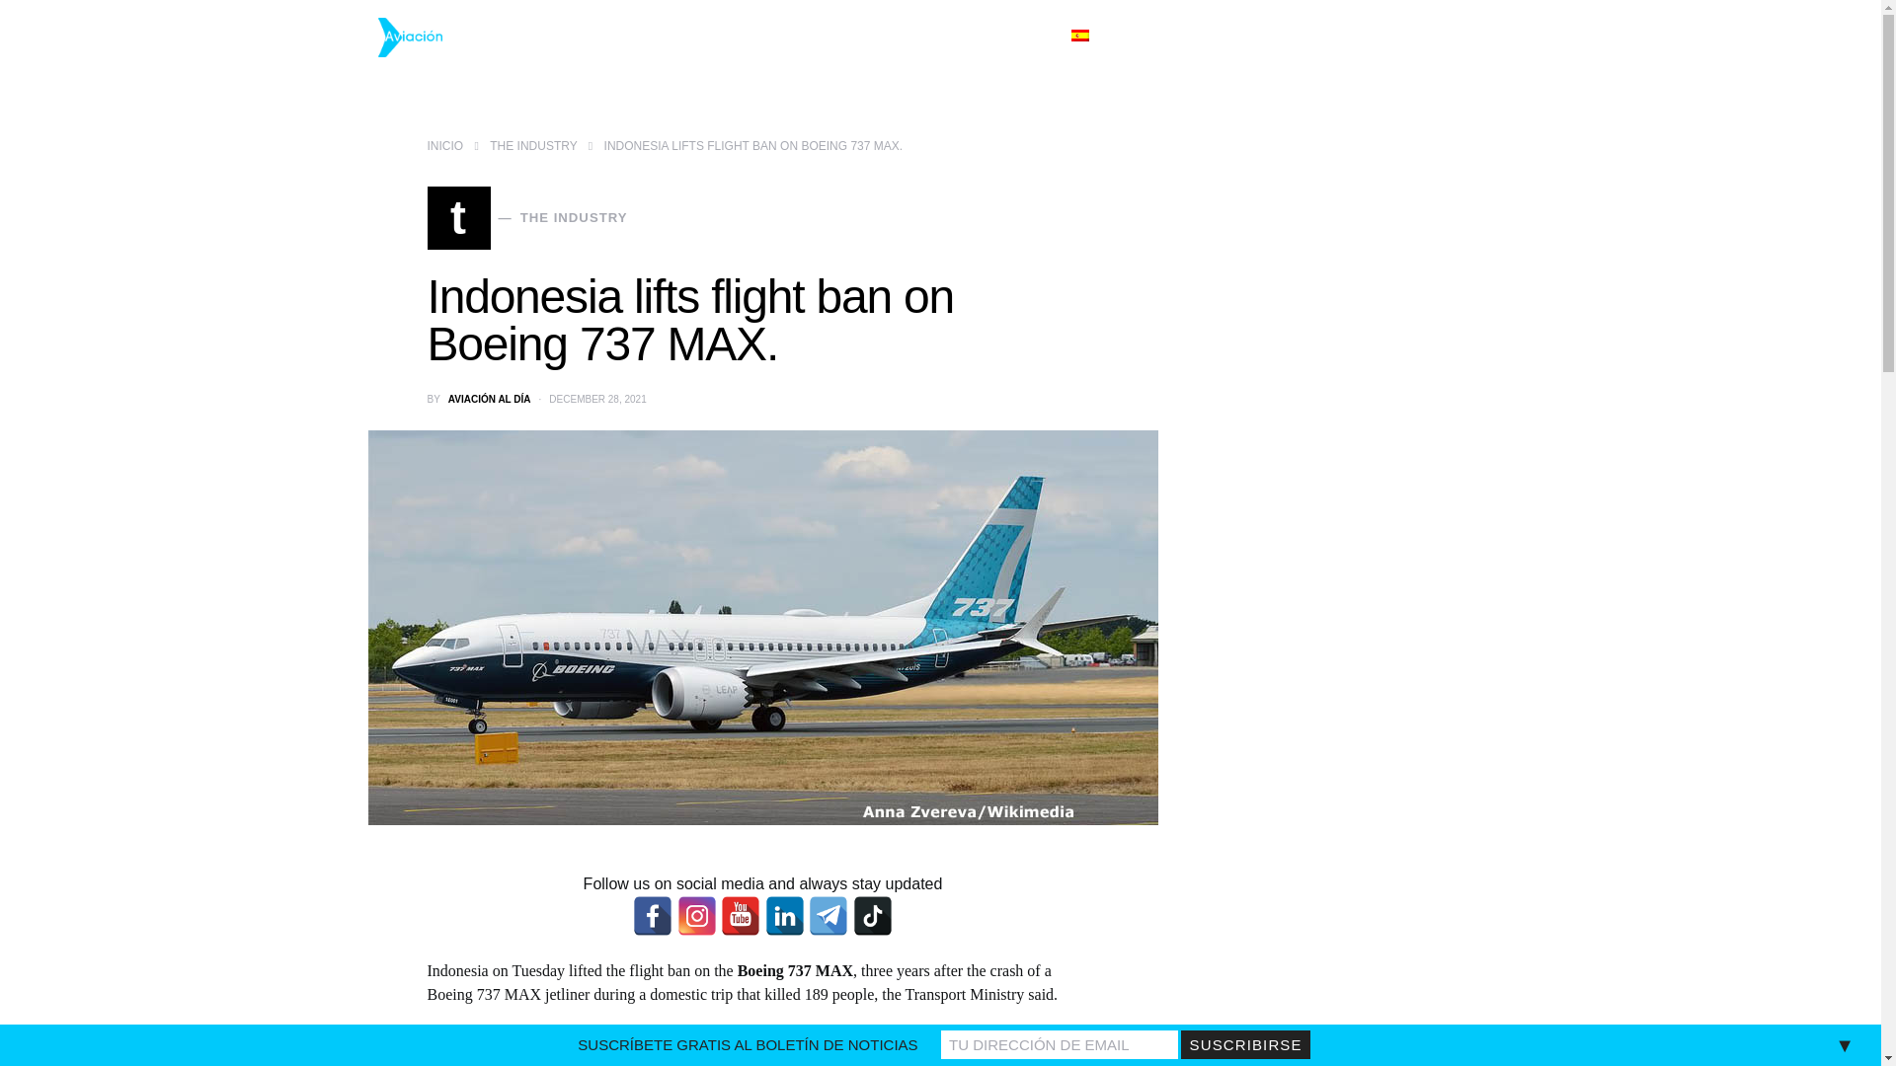 This screenshot has width=1896, height=1066. Describe the element at coordinates (1098, 37) in the screenshot. I see `Spanish` at that location.